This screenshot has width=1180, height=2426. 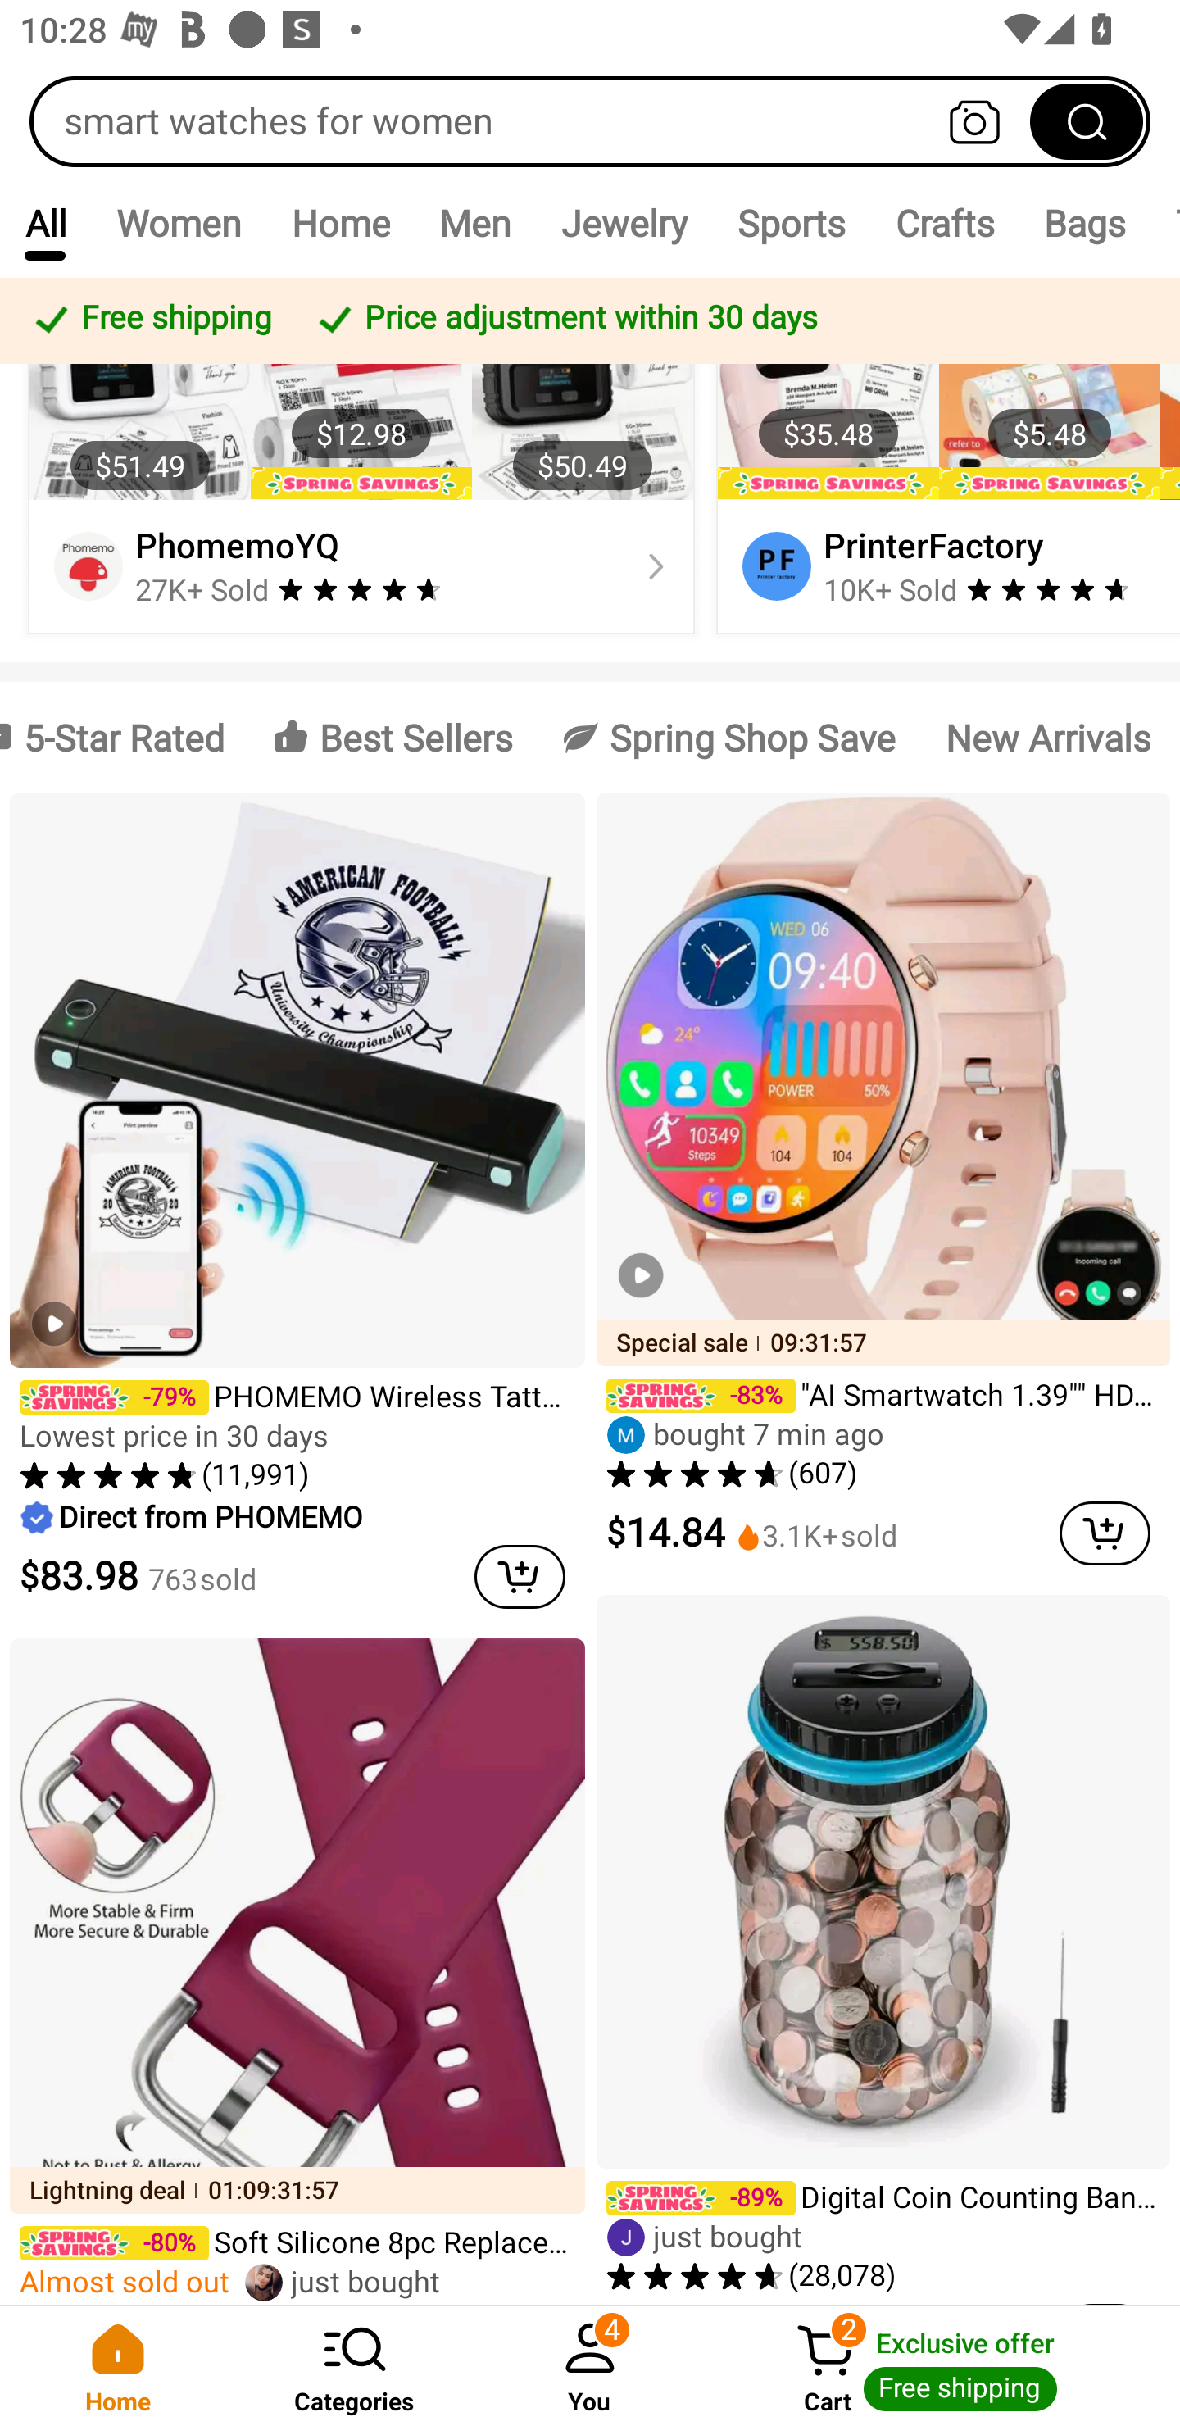 I want to click on Men, so click(x=474, y=223).